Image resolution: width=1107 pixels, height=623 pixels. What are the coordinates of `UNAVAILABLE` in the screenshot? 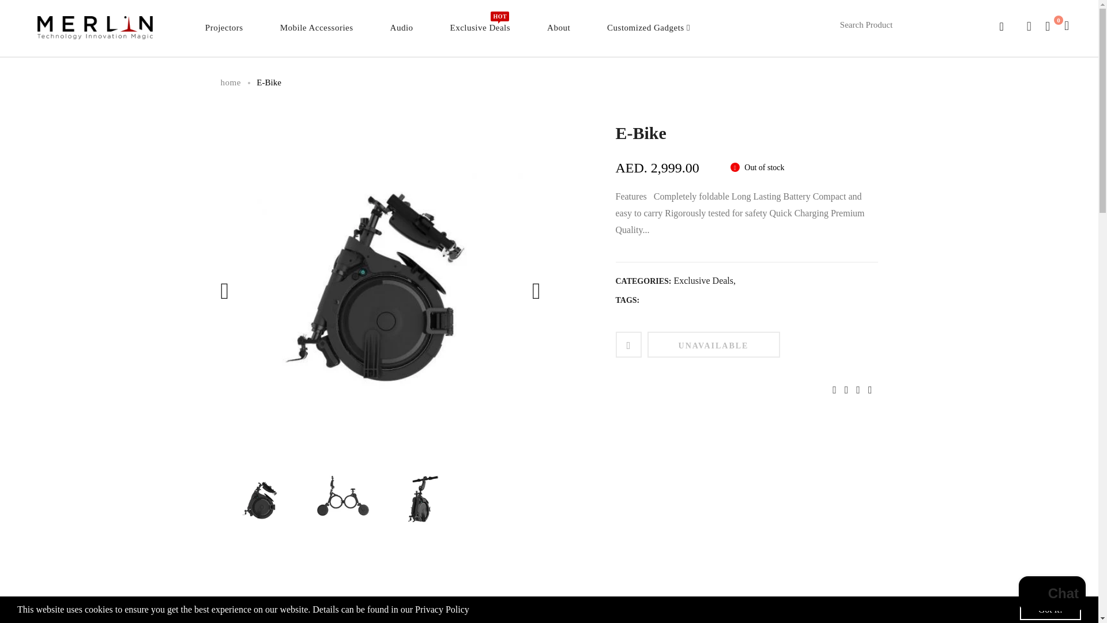 It's located at (713, 344).